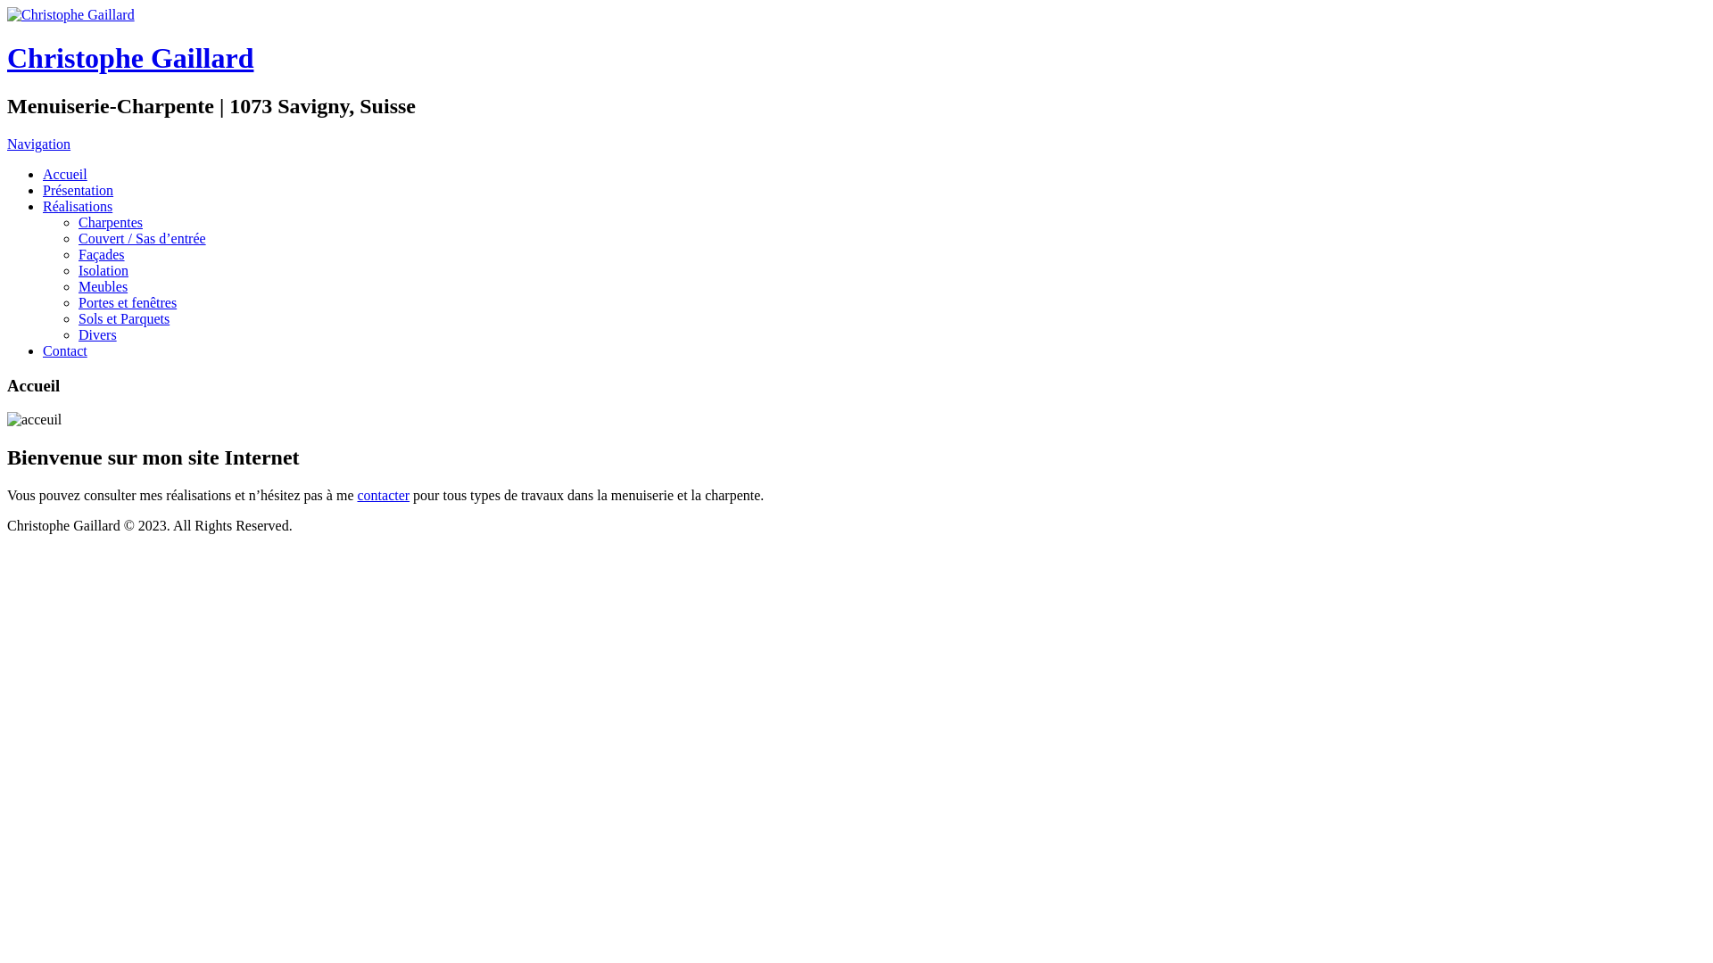 Image resolution: width=1713 pixels, height=963 pixels. Describe the element at coordinates (39, 144) in the screenshot. I see `Navigation` at that location.